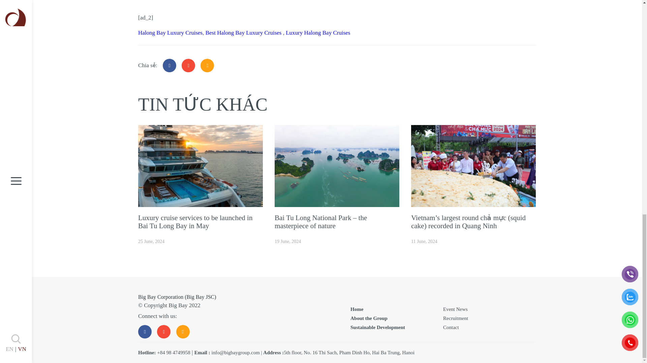  Describe the element at coordinates (377, 327) in the screenshot. I see `Sustainable Development` at that location.